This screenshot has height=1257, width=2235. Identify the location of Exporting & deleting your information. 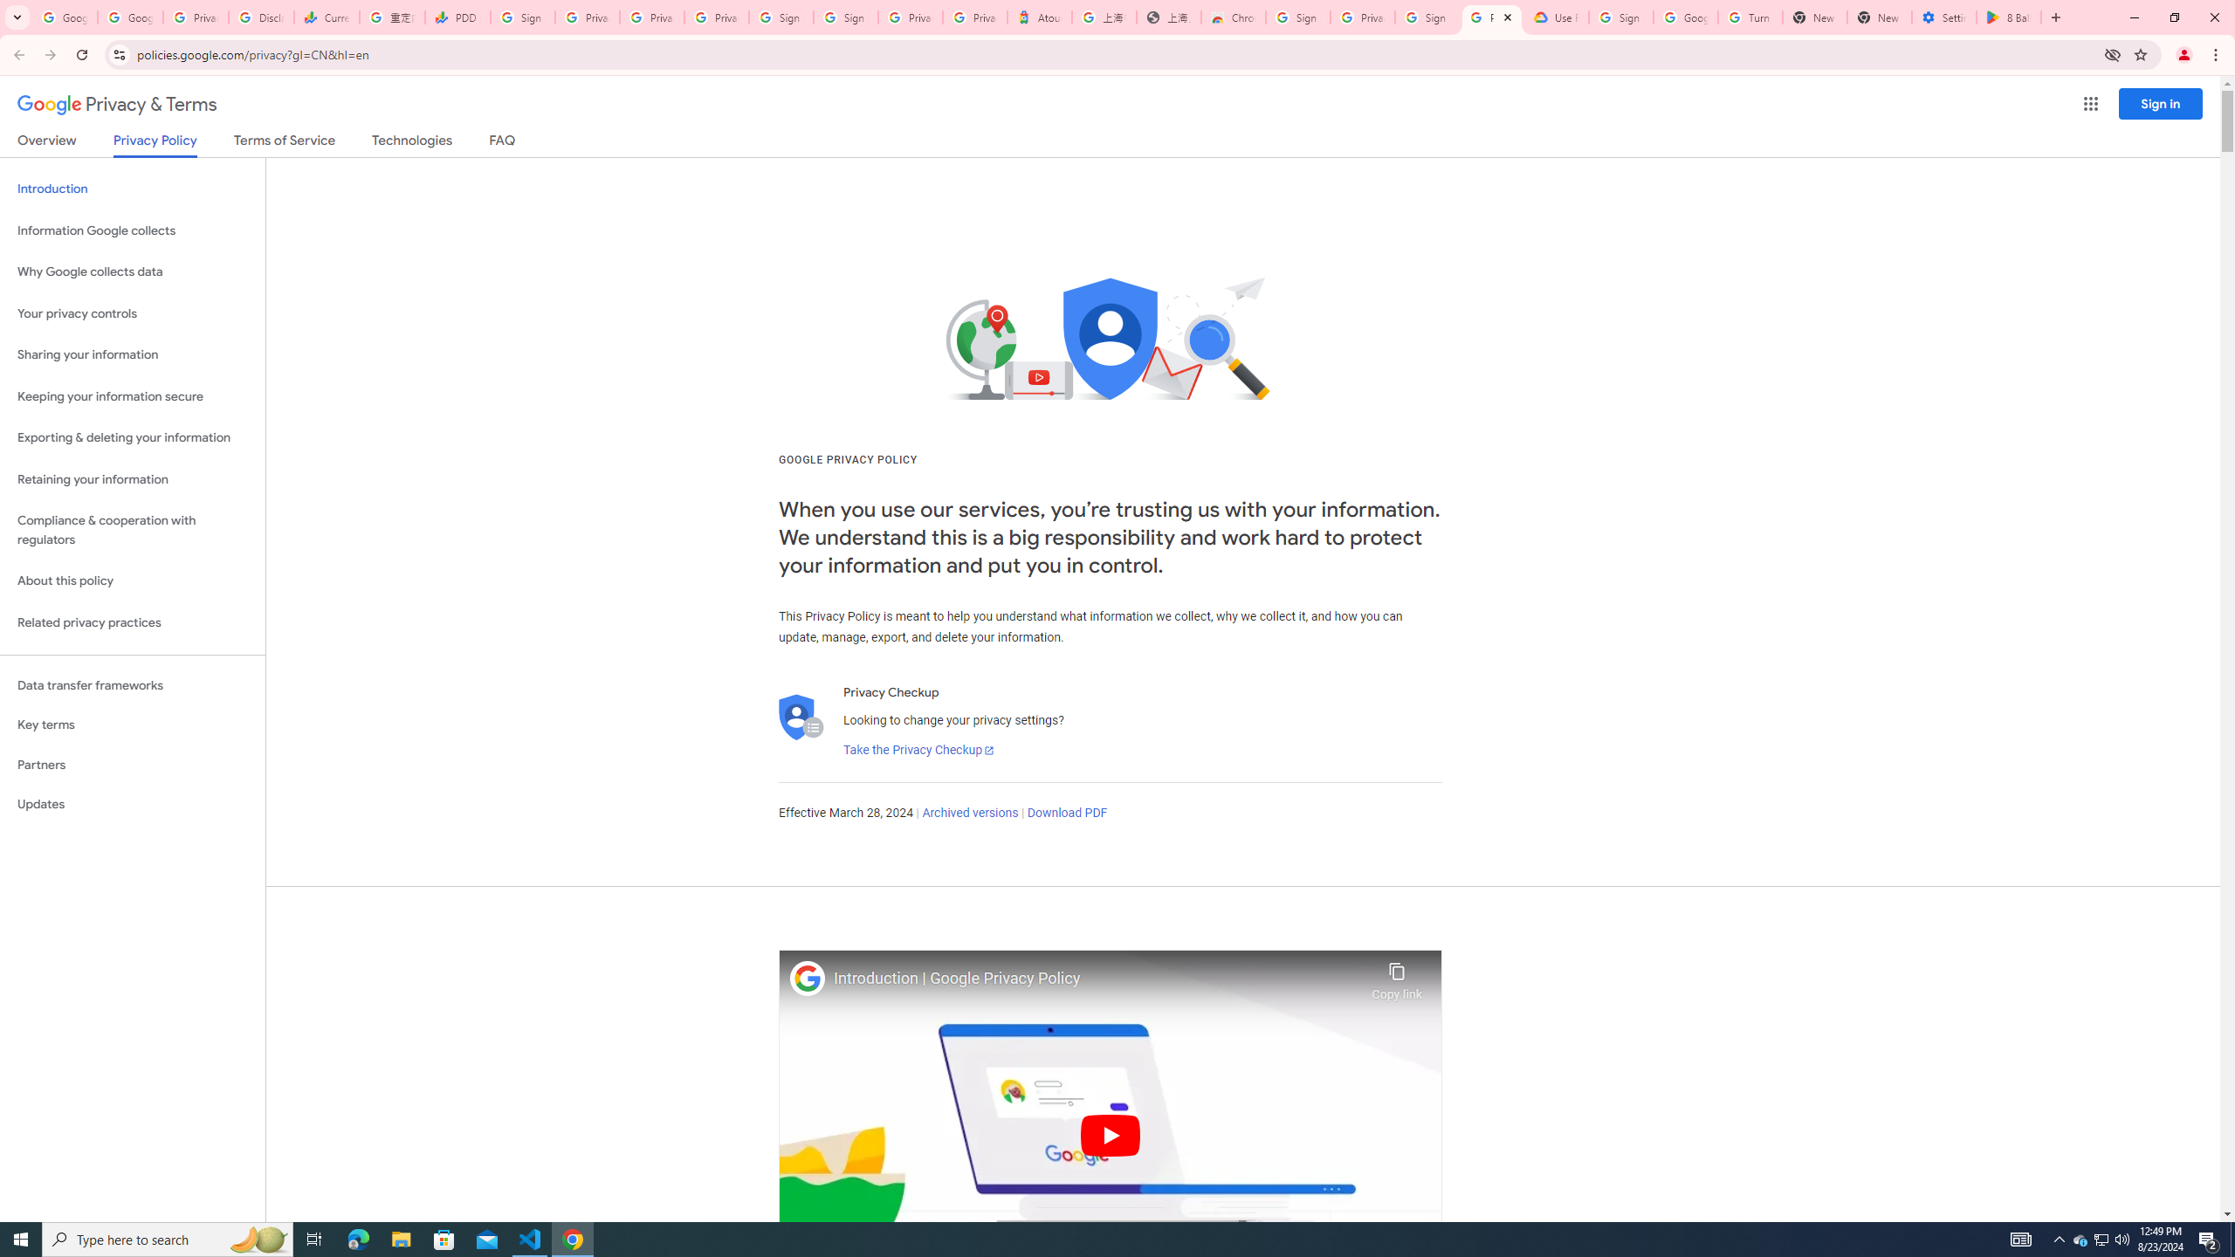
(133, 438).